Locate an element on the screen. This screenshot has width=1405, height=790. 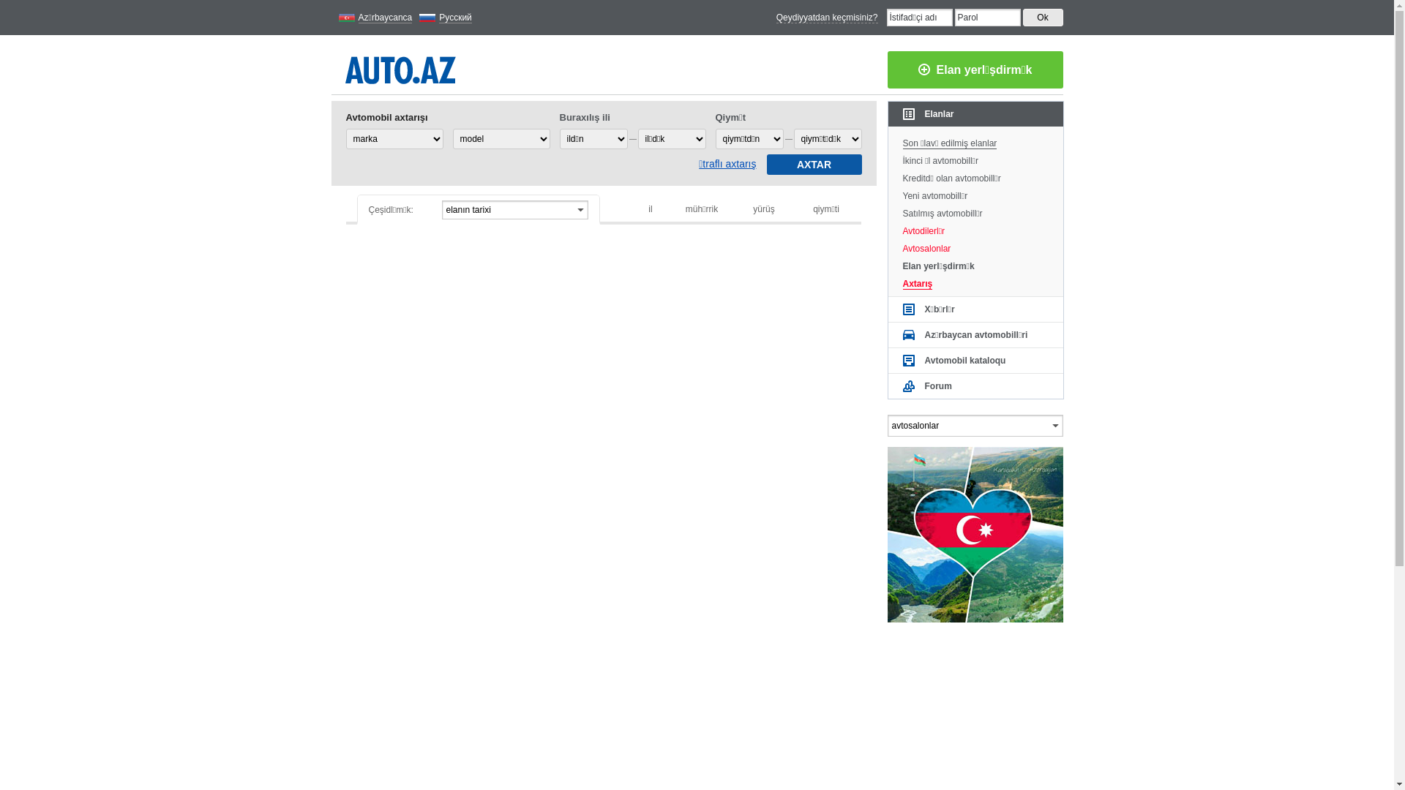
AXTAR is located at coordinates (814, 165).